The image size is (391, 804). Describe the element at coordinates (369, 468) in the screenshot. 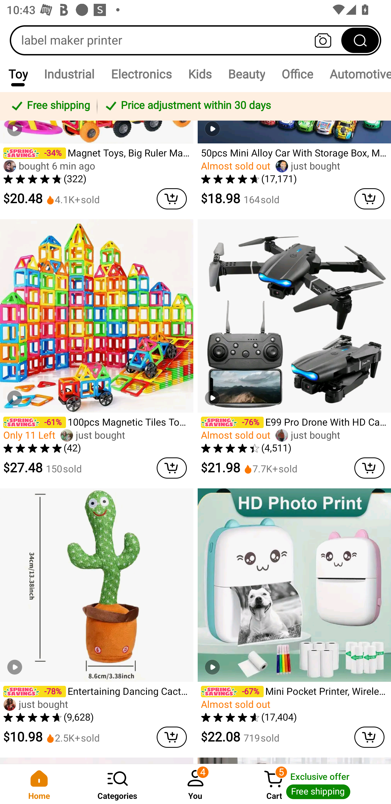

I see `cart delete` at that location.